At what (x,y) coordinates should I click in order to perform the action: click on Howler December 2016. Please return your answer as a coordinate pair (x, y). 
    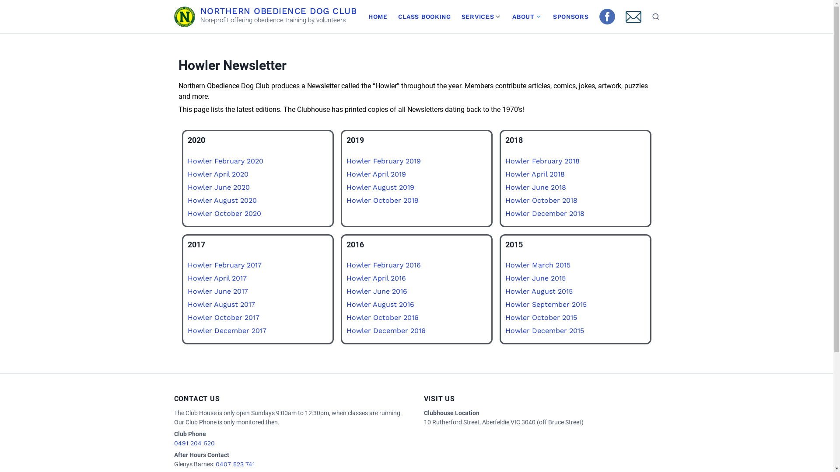
    Looking at the image, I should click on (386, 330).